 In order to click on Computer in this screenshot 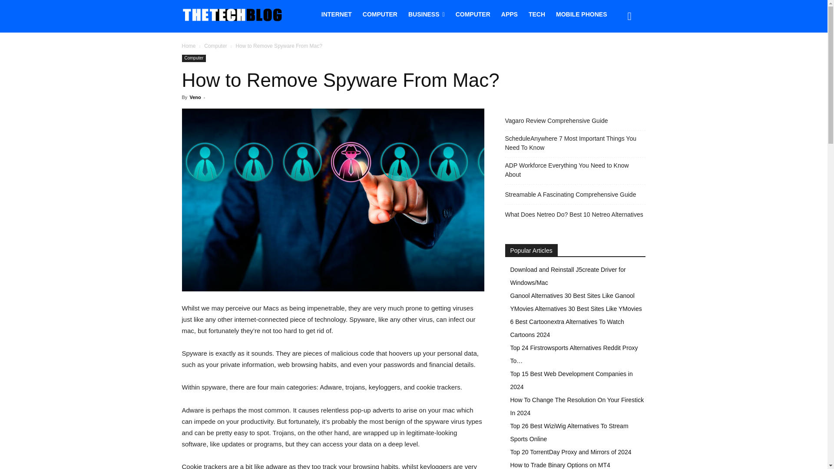, I will do `click(215, 46)`.